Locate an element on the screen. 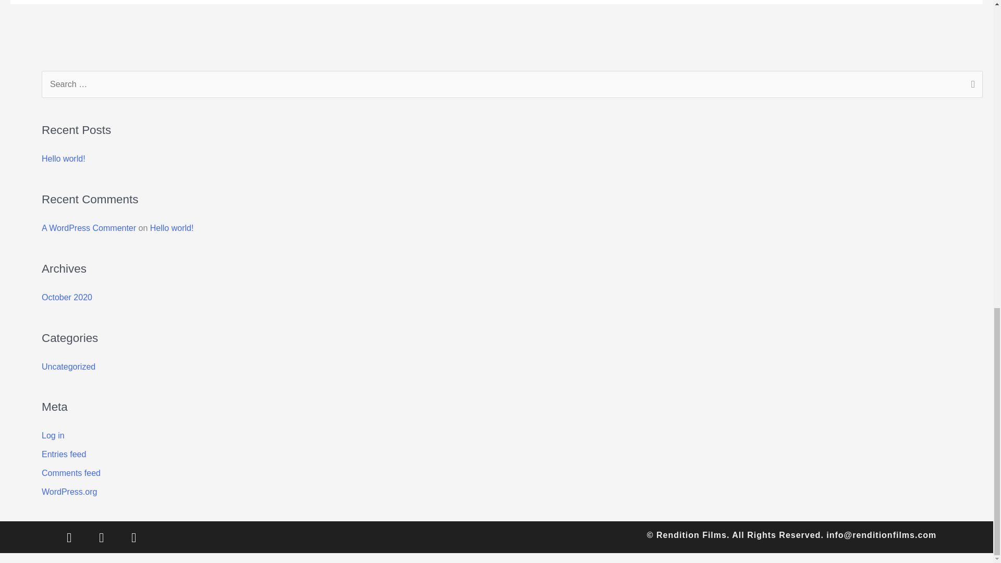 This screenshot has width=1001, height=563. Log in is located at coordinates (53, 435).